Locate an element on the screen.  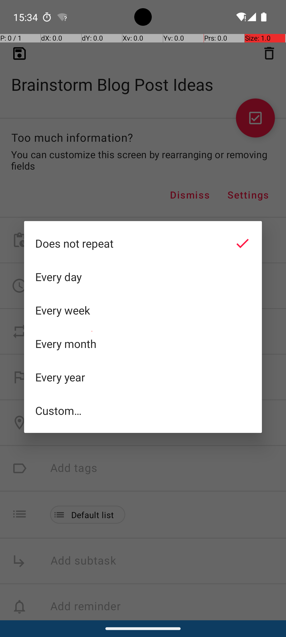
Every month is located at coordinates (143, 344).